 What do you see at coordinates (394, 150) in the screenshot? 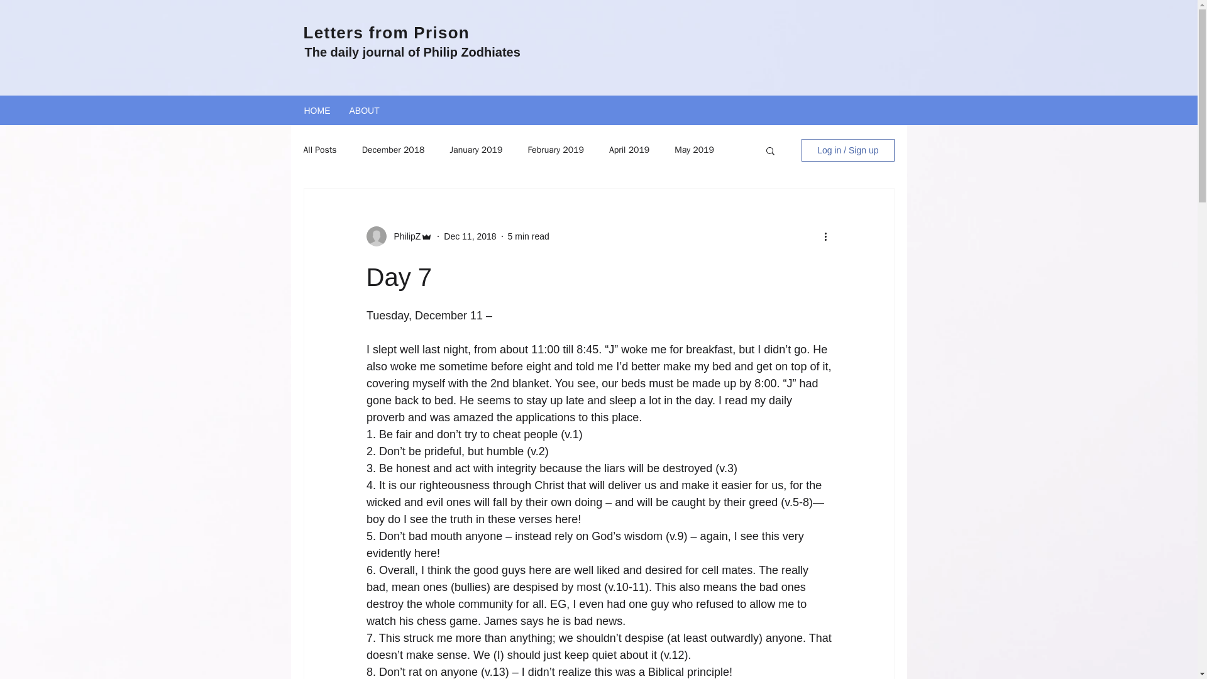
I see `December 2018` at bounding box center [394, 150].